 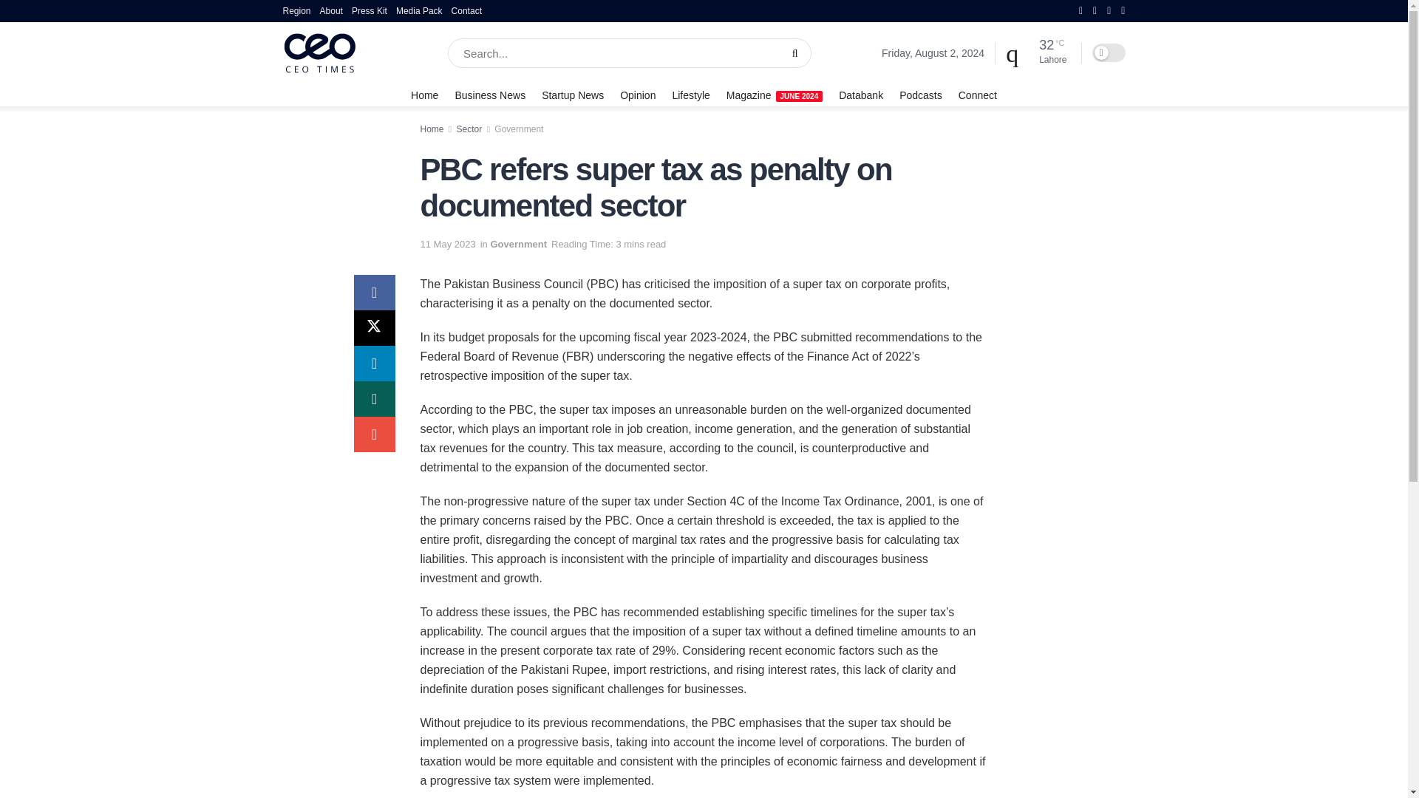 What do you see at coordinates (690, 95) in the screenshot?
I see `Lifestyle` at bounding box center [690, 95].